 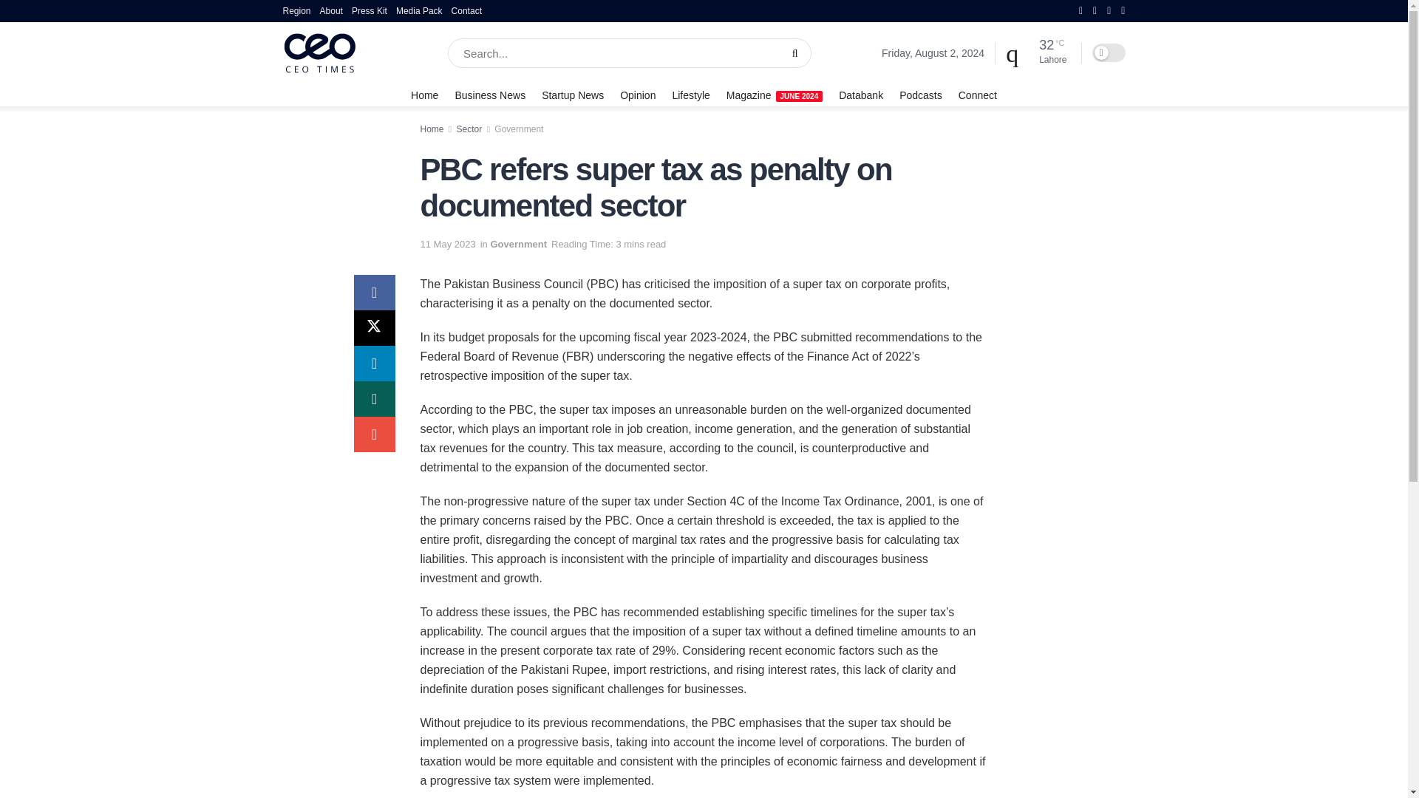 What do you see at coordinates (690, 95) in the screenshot?
I see `Lifestyle` at bounding box center [690, 95].